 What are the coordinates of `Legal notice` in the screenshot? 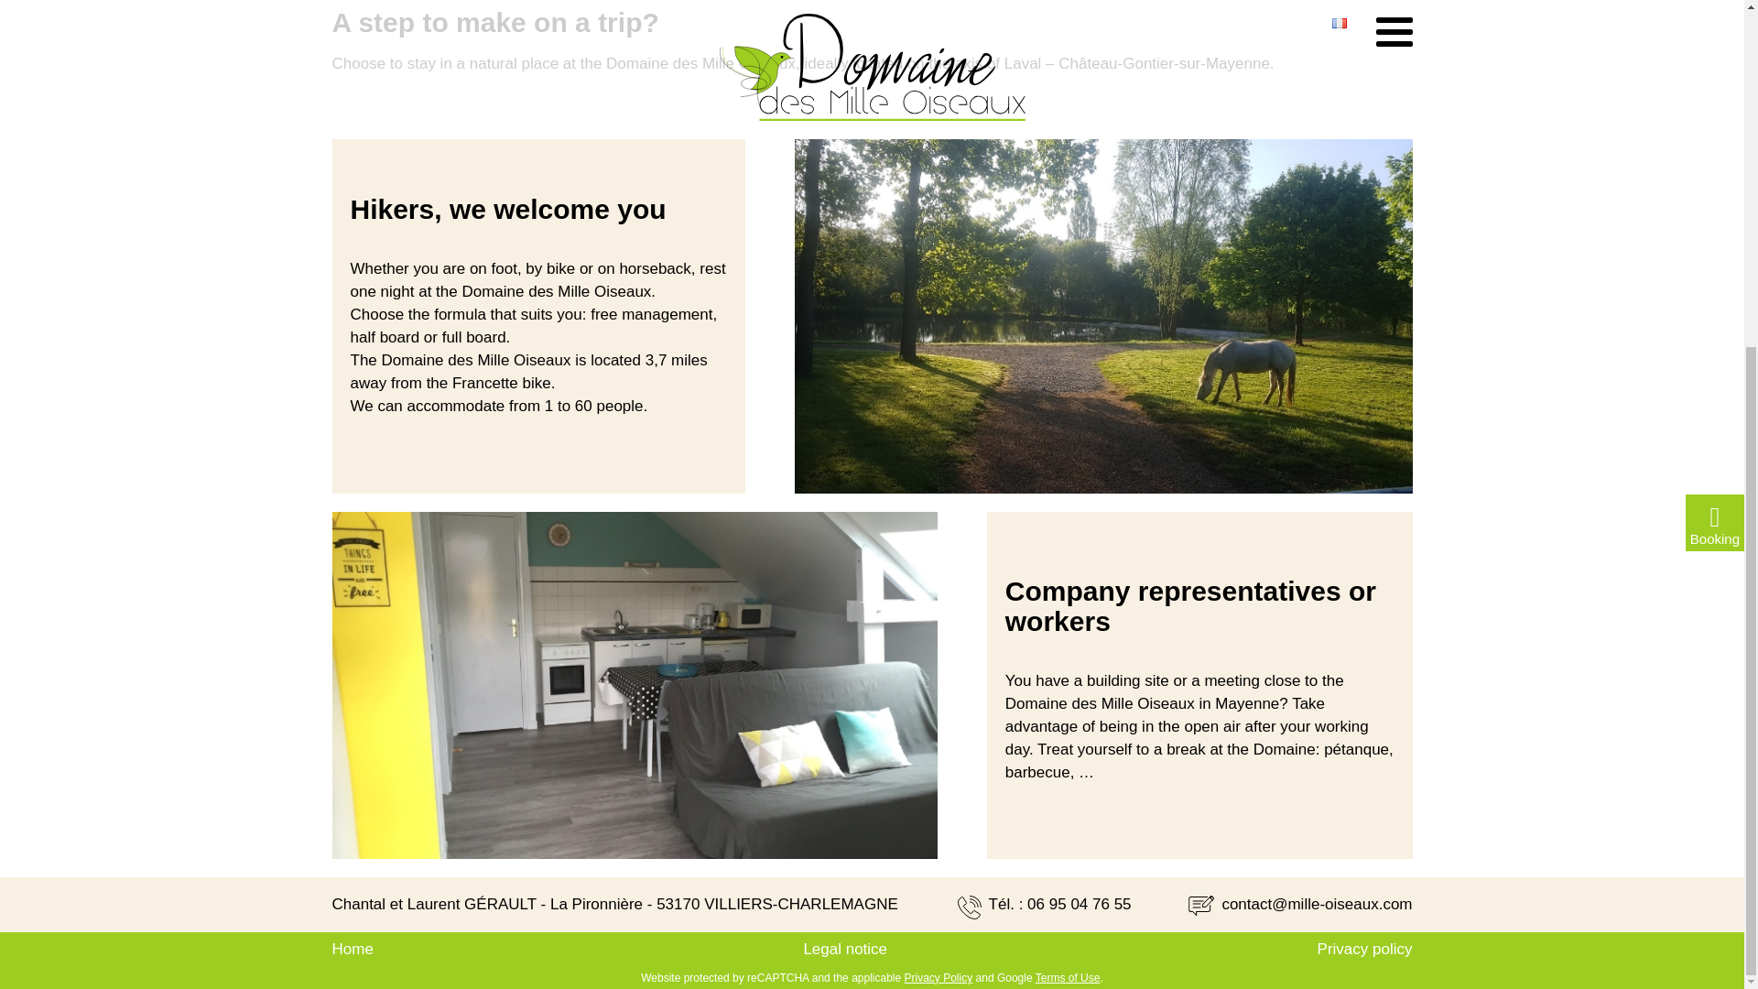 It's located at (845, 949).